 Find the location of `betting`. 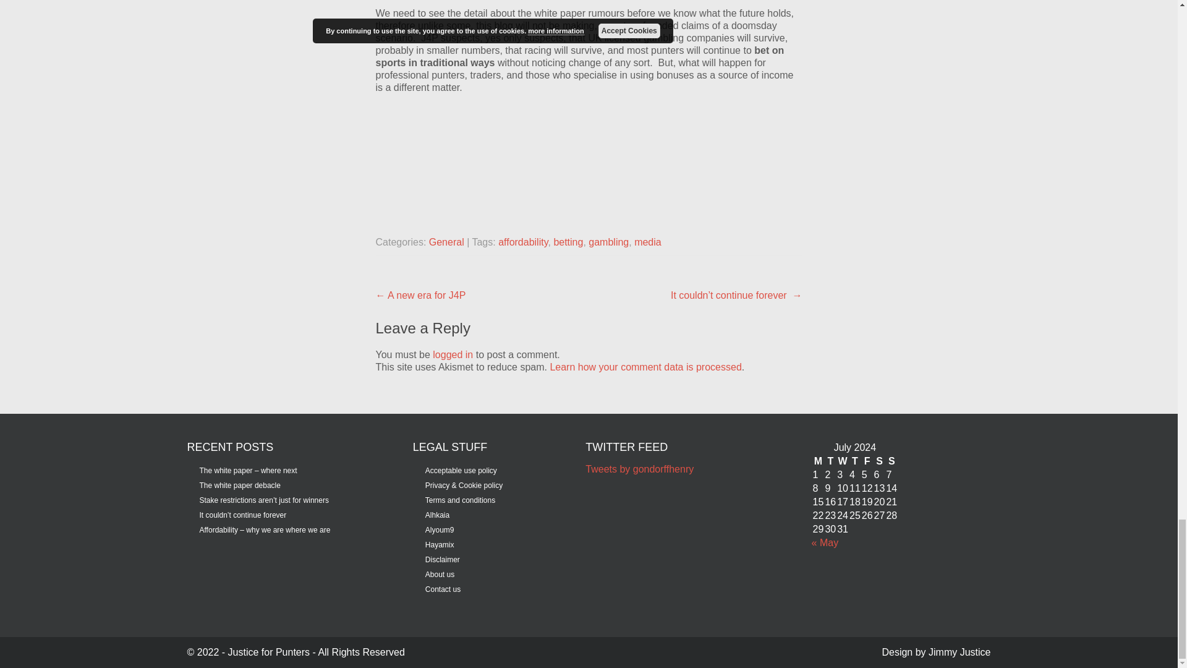

betting is located at coordinates (568, 242).